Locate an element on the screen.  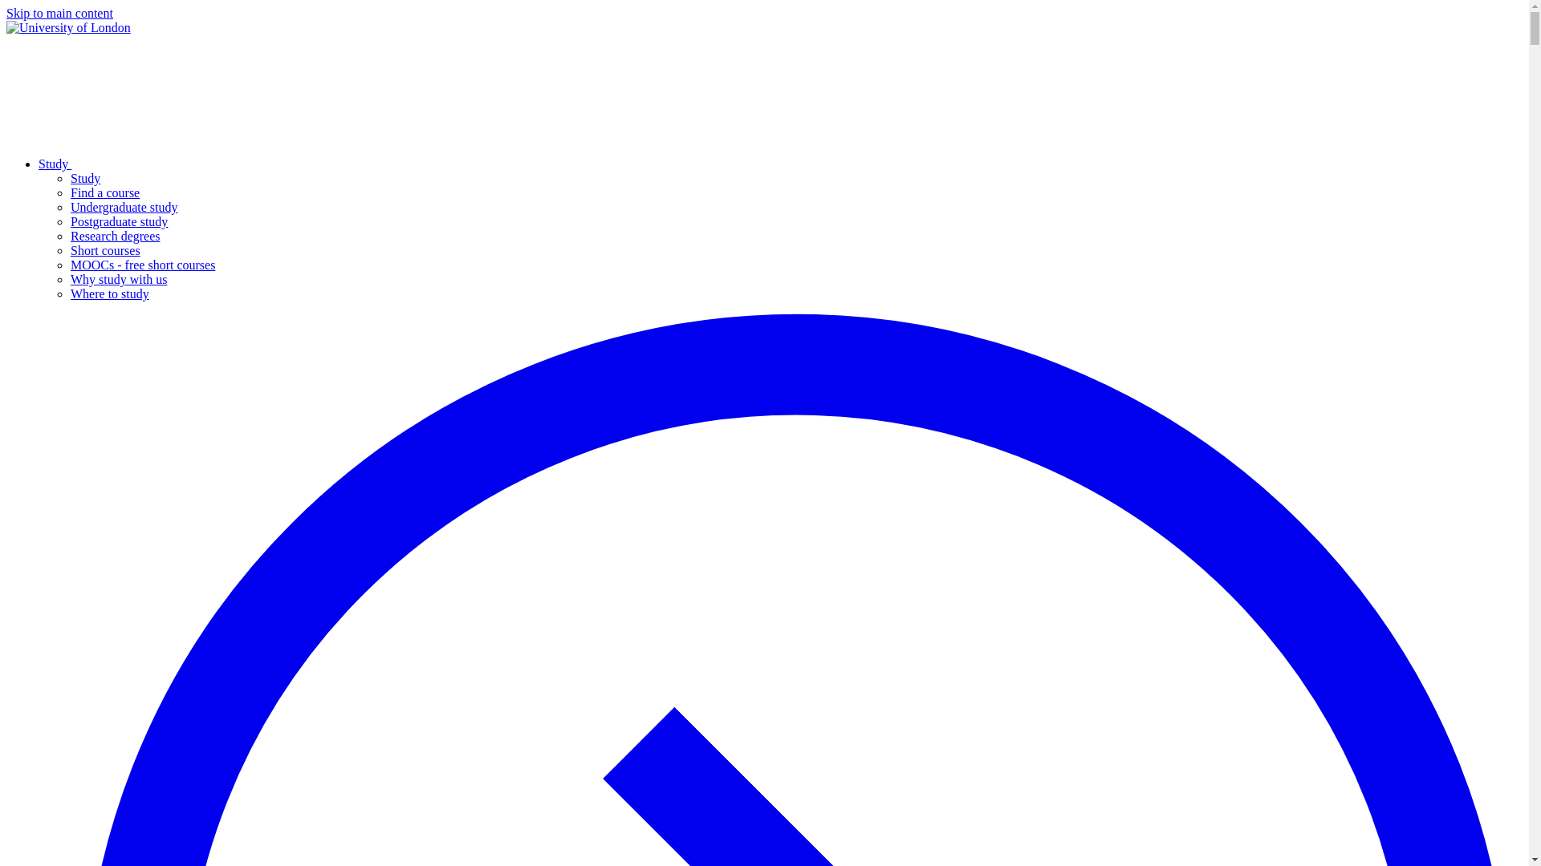
Study is located at coordinates (85, 178).